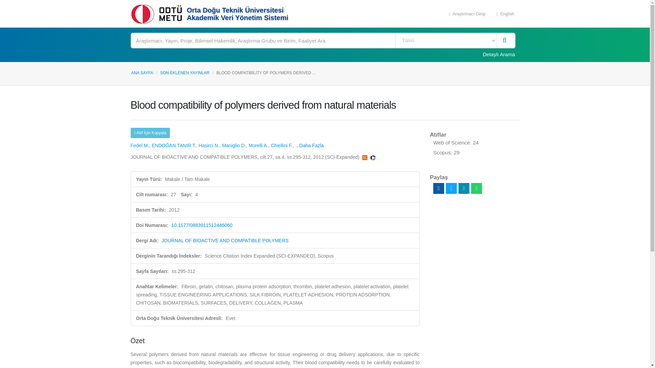 Image resolution: width=655 pixels, height=368 pixels. I want to click on English, so click(505, 14).